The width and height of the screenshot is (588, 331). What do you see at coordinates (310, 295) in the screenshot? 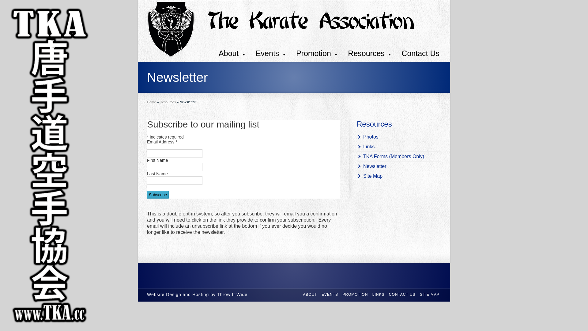
I see `ABOUT` at bounding box center [310, 295].